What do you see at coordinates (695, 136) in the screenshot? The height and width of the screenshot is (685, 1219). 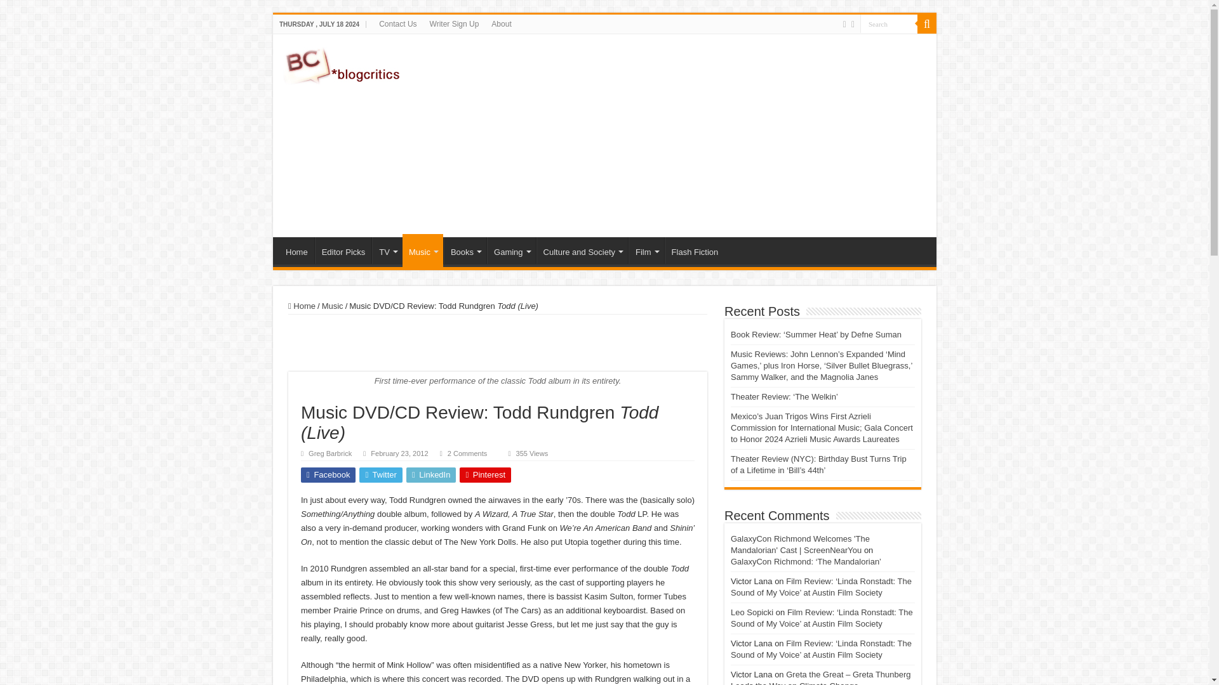 I see `Advertisement` at bounding box center [695, 136].